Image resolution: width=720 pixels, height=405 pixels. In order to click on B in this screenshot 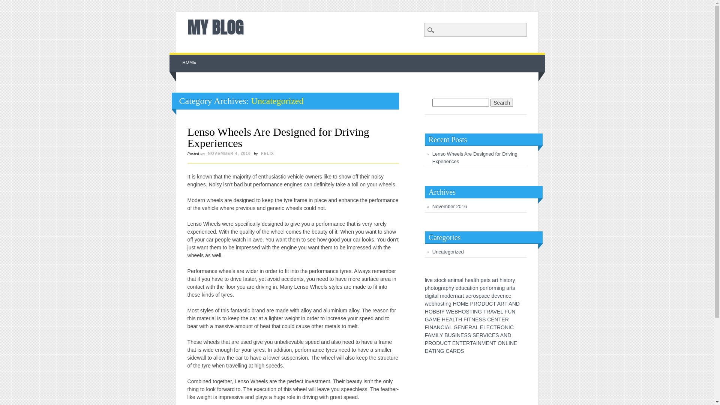, I will do `click(434, 312)`.